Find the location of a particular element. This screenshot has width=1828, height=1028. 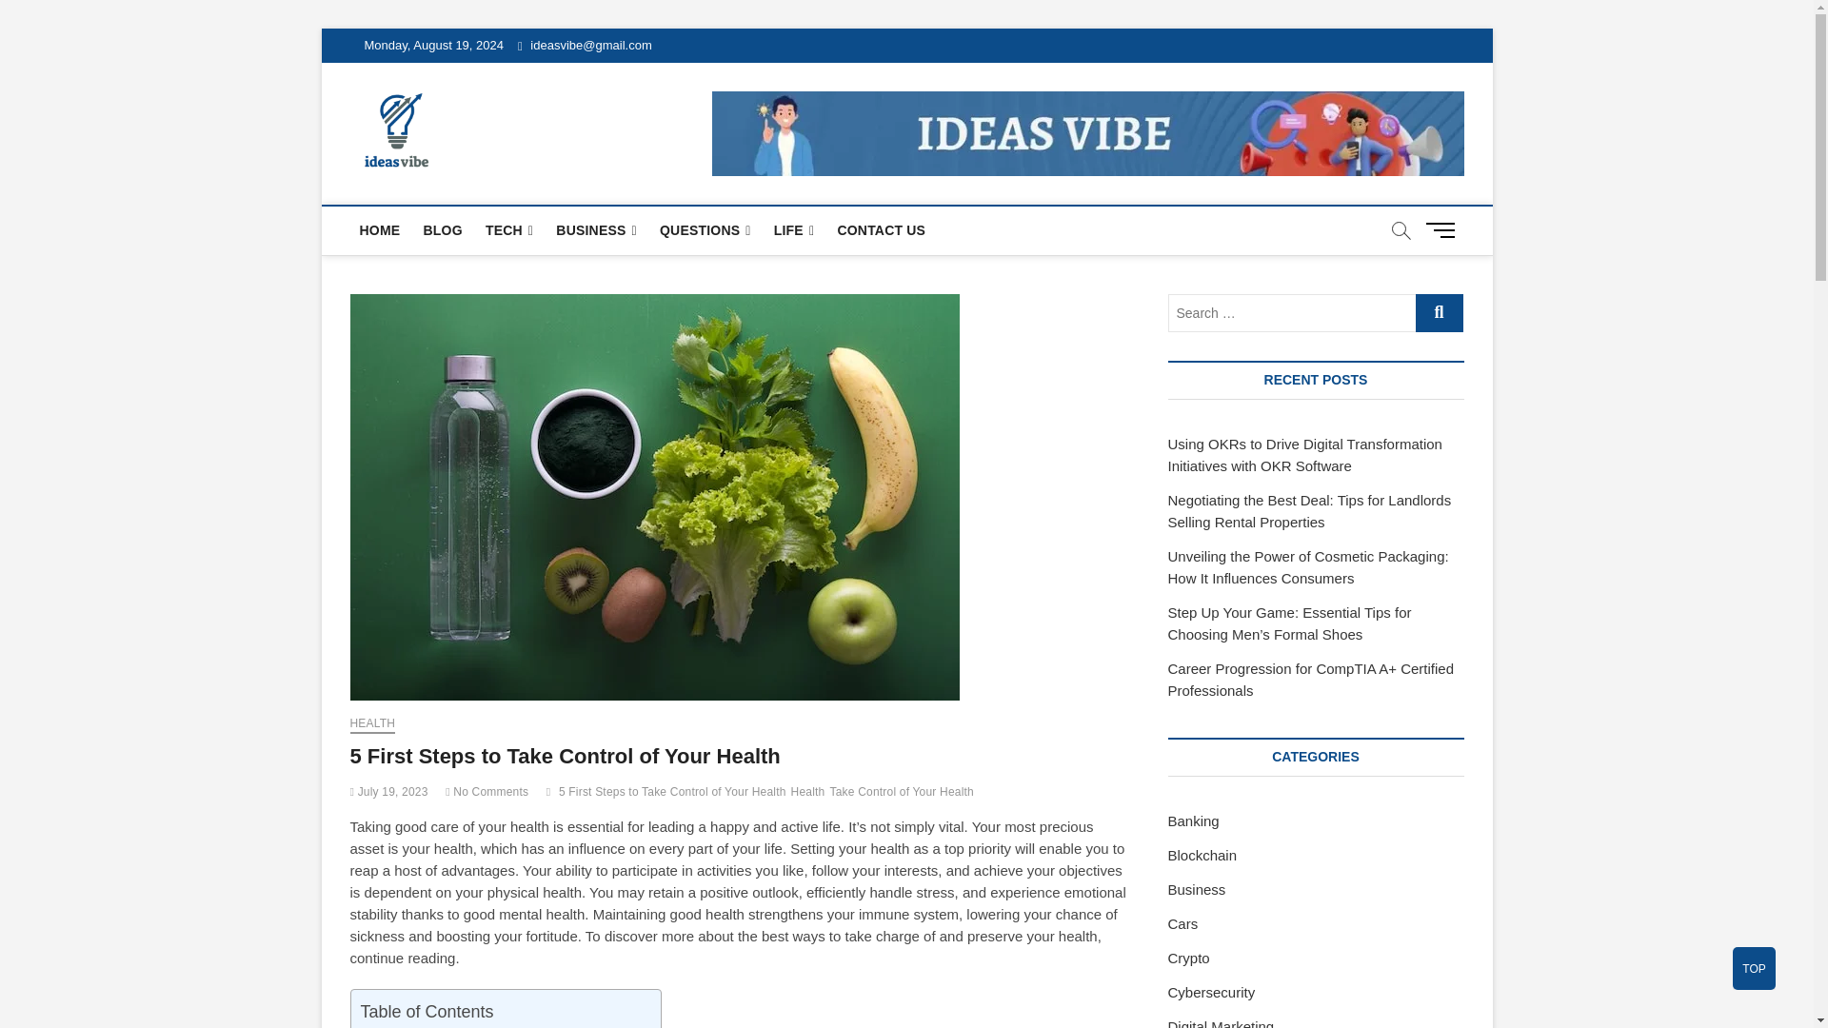

July 19, 2023 is located at coordinates (388, 792).